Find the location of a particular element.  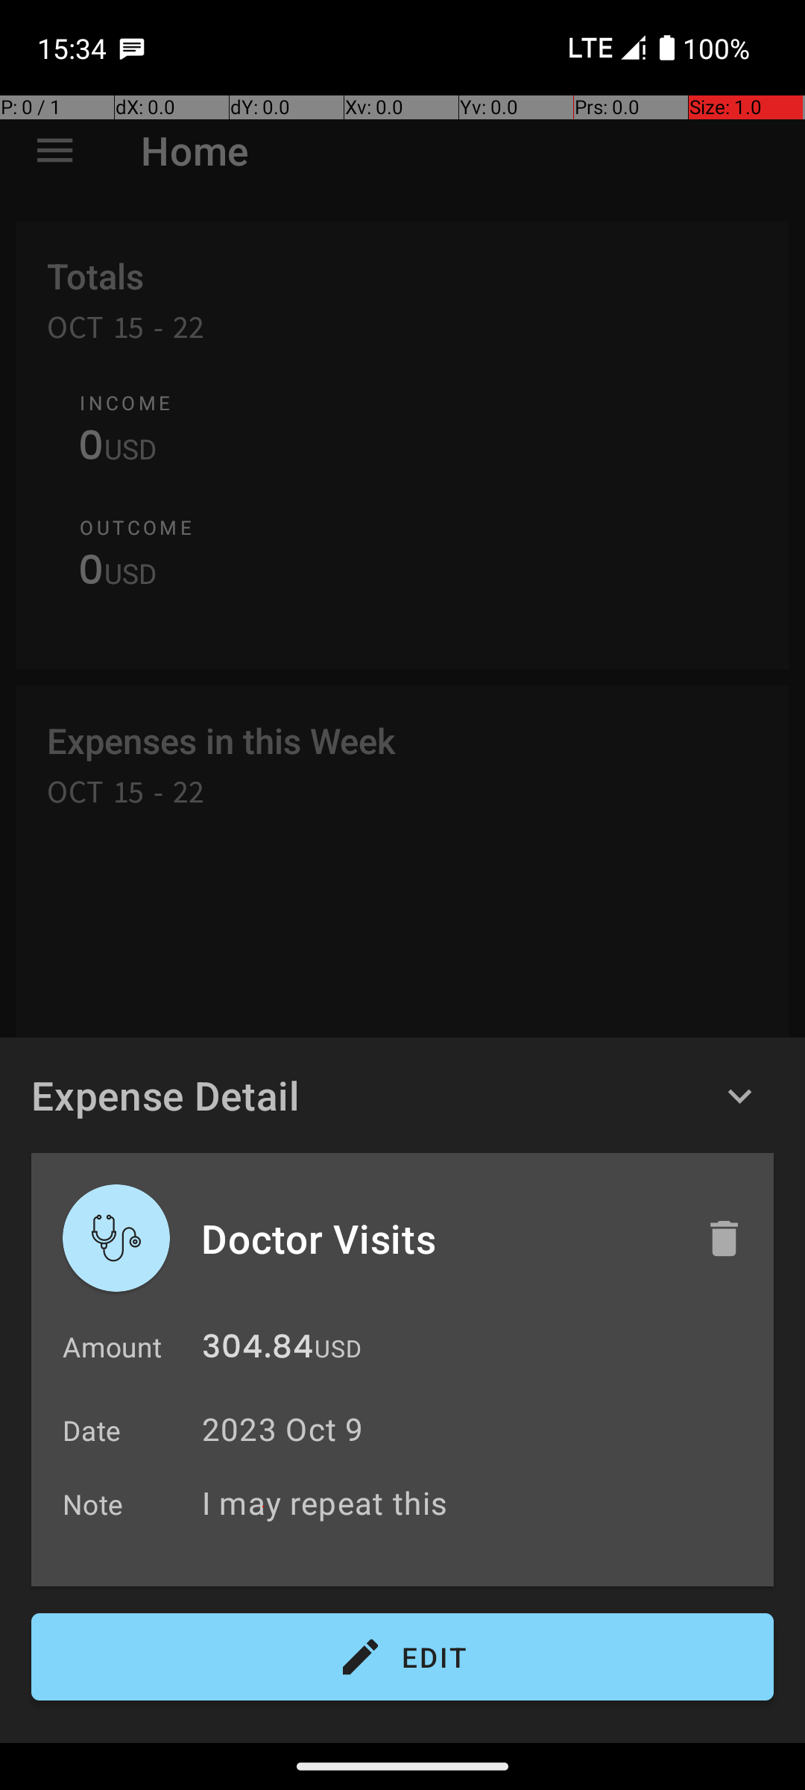

304.84 is located at coordinates (258, 1350).